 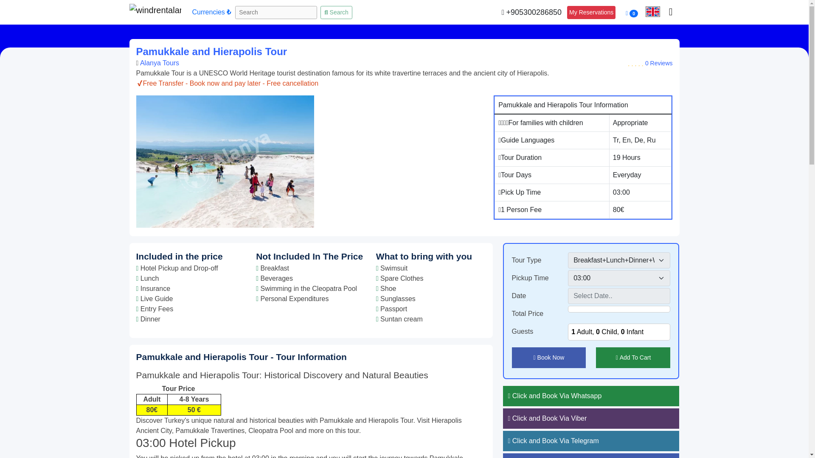 I want to click on Currency, so click(x=211, y=12).